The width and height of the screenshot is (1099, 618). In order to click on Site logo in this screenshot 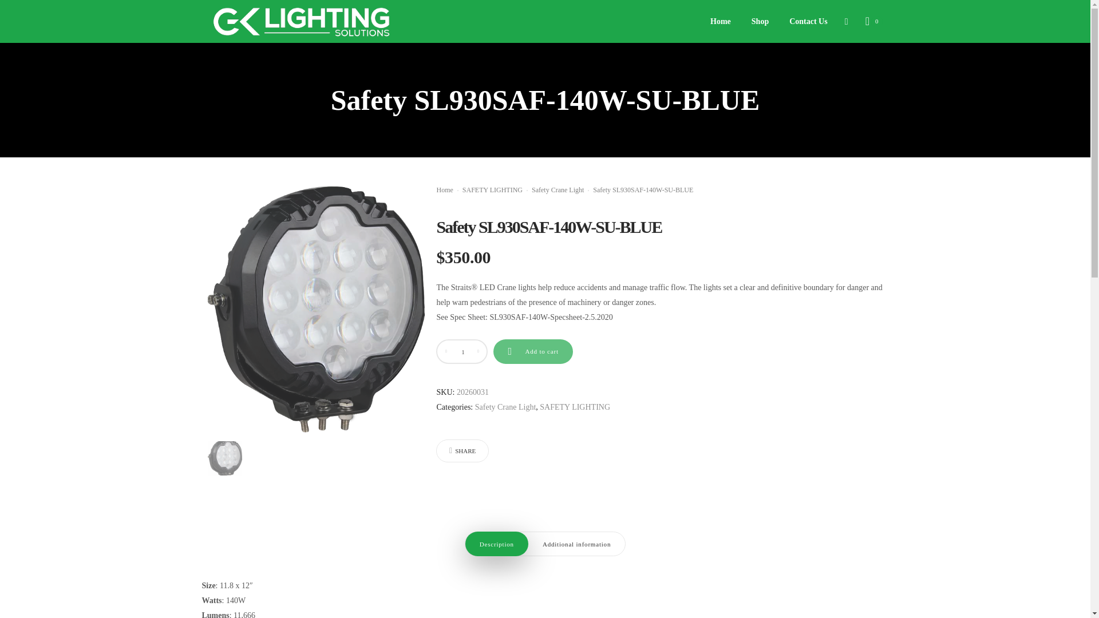, I will do `click(300, 21)`.